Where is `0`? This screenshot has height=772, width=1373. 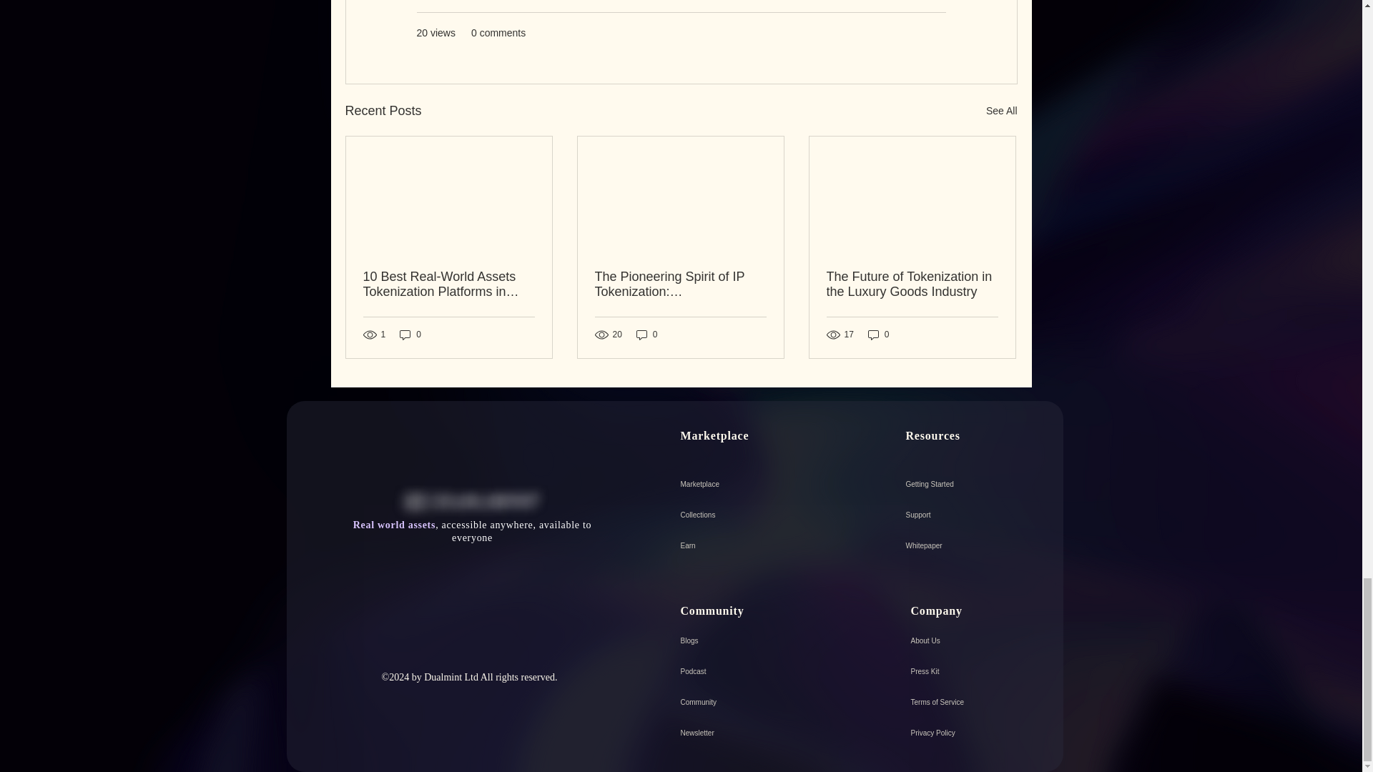 0 is located at coordinates (878, 334).